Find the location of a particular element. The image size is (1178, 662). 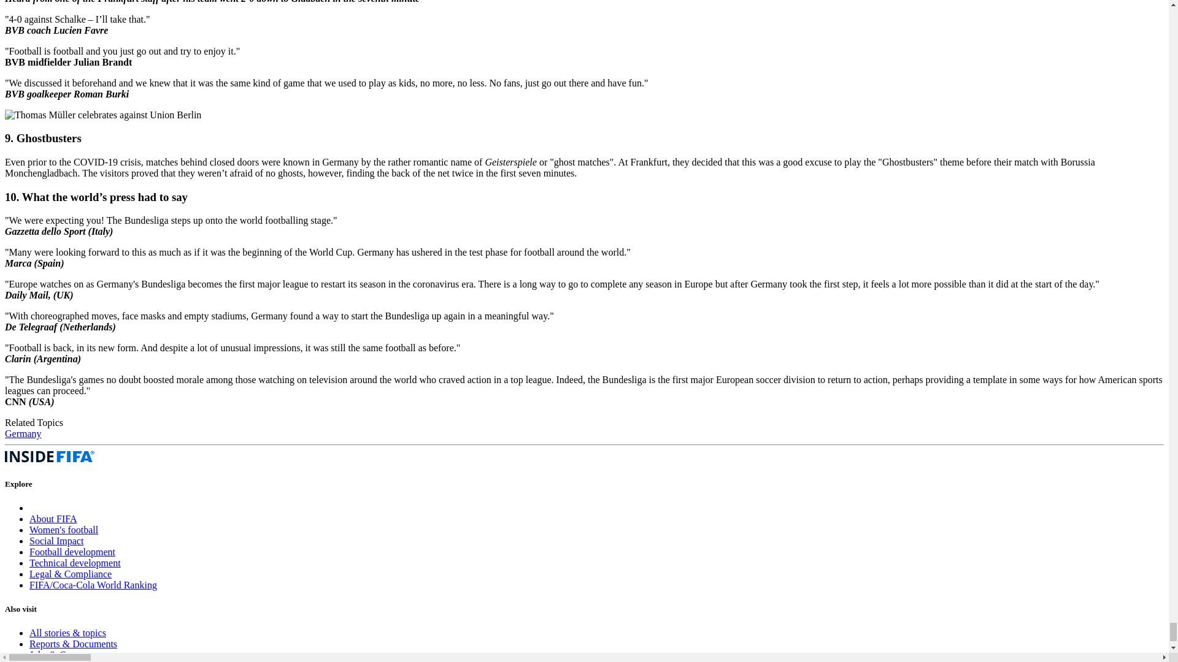

Germany is located at coordinates (23, 433).